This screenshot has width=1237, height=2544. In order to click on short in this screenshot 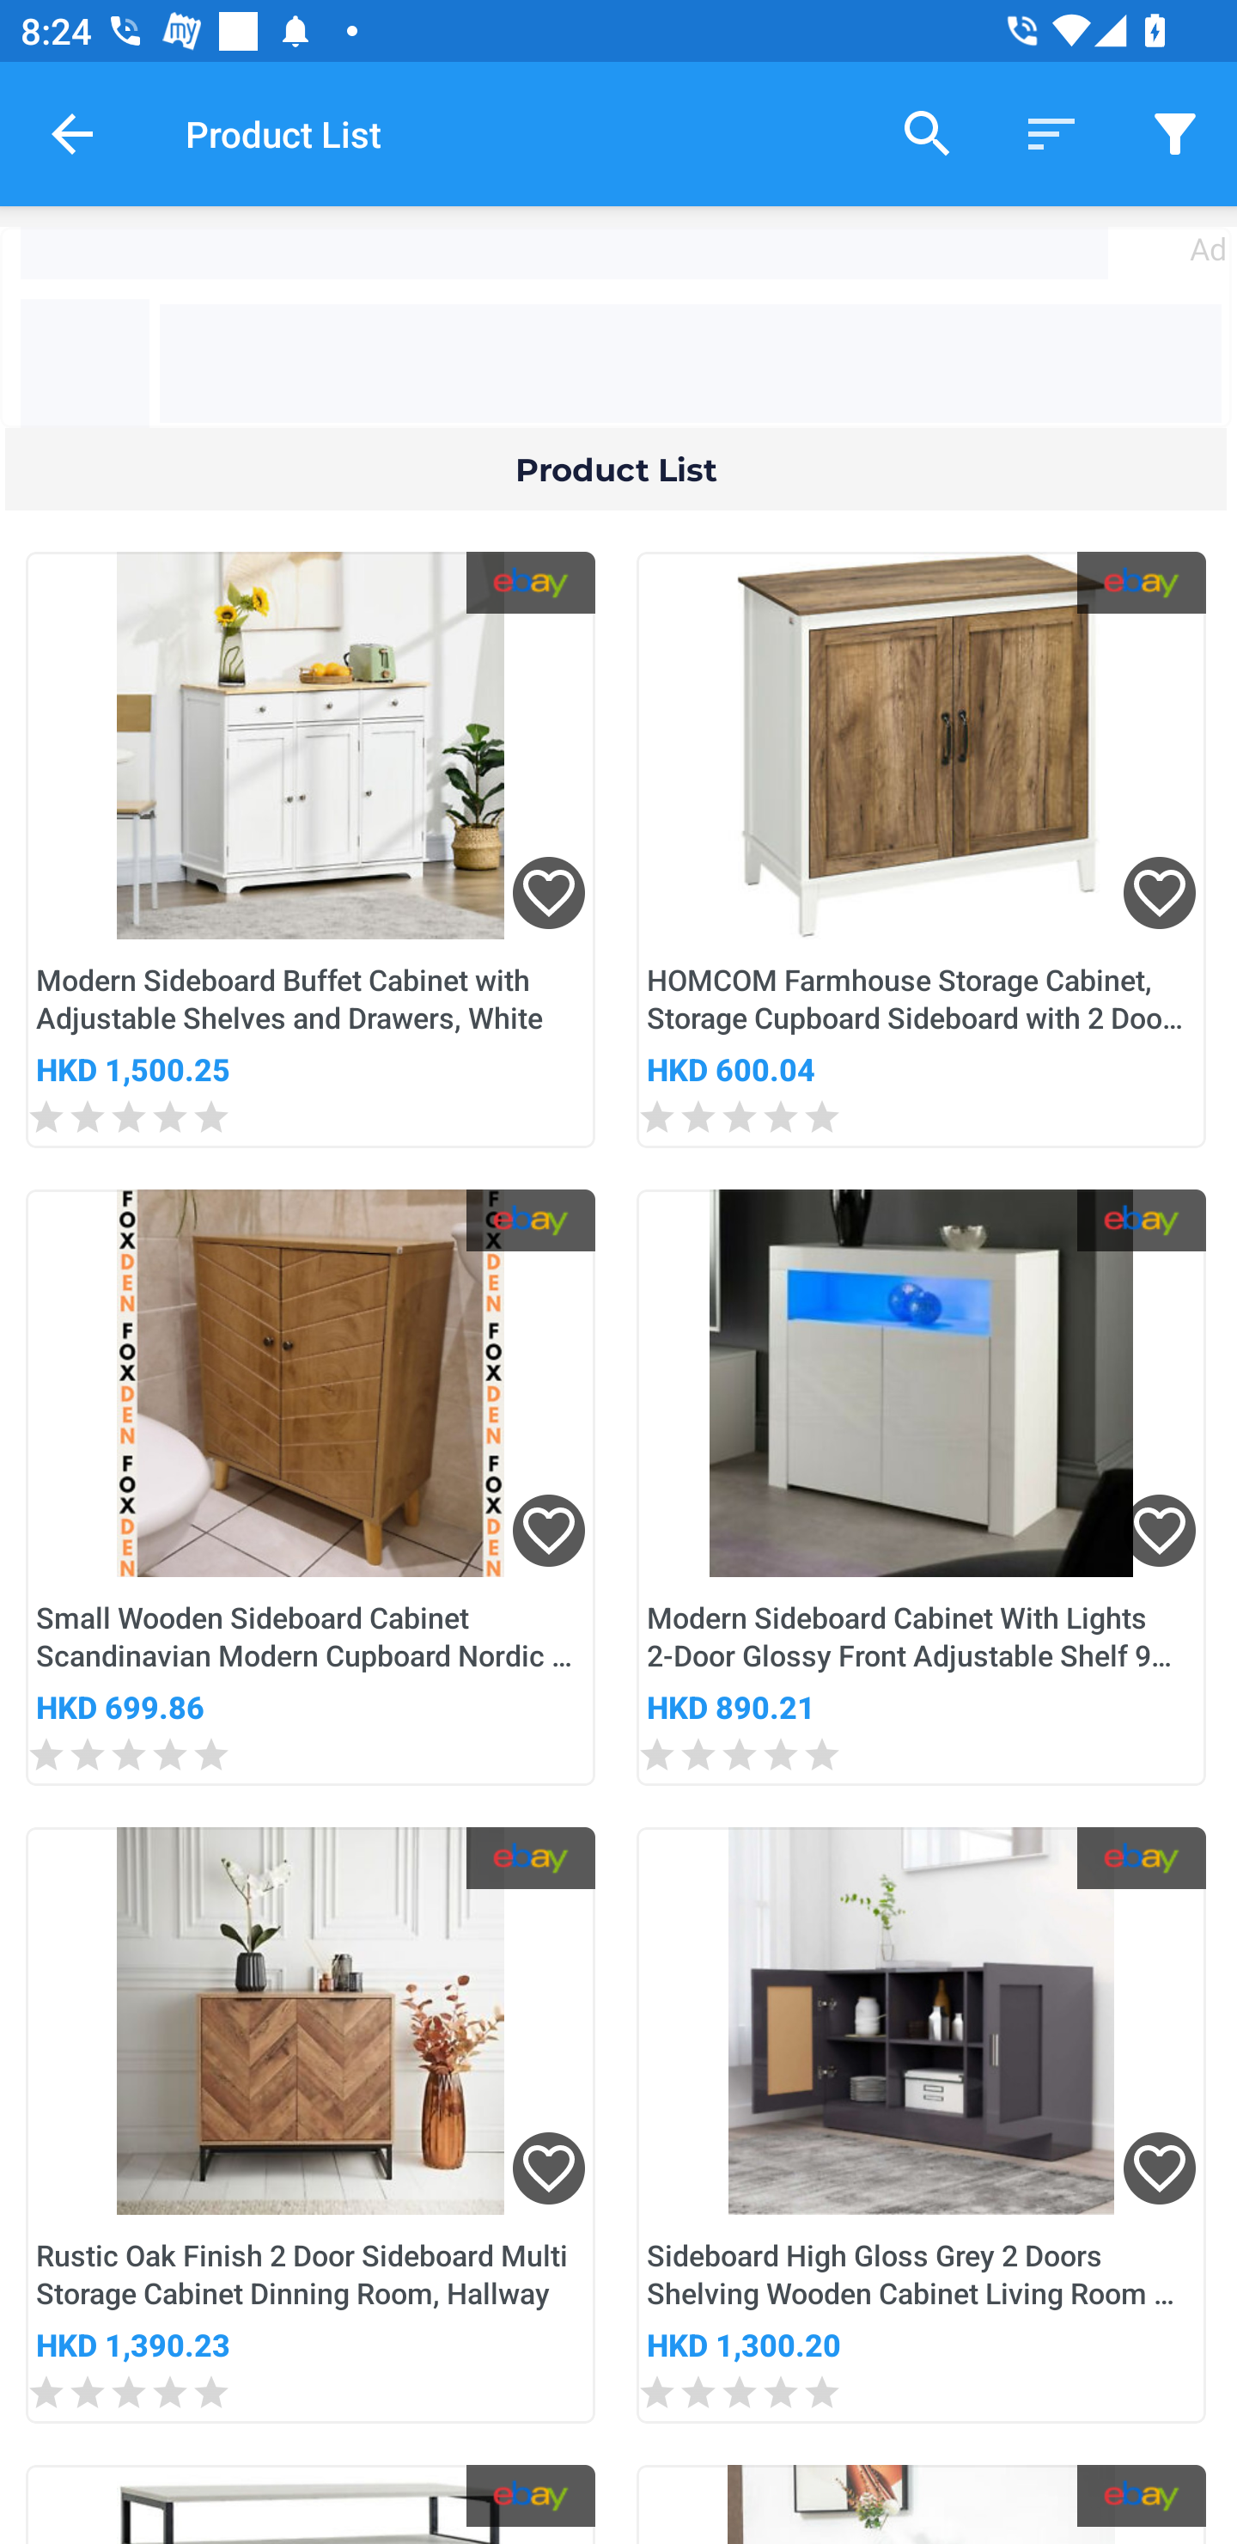, I will do `click(1175, 132)`.